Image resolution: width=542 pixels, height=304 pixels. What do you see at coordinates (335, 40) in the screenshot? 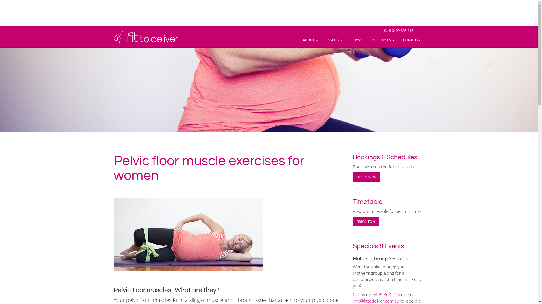
I see `PILATES` at bounding box center [335, 40].